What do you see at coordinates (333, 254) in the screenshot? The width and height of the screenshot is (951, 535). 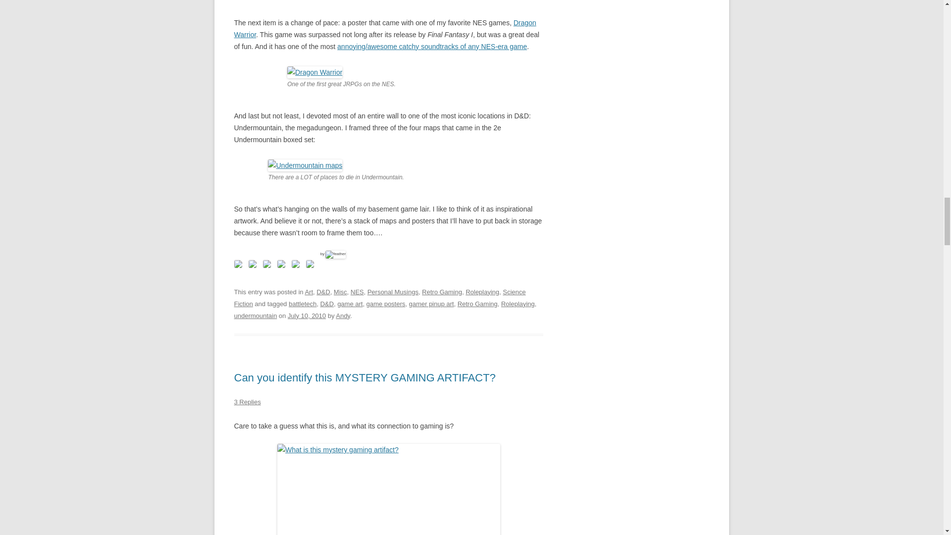 I see `by` at bounding box center [333, 254].